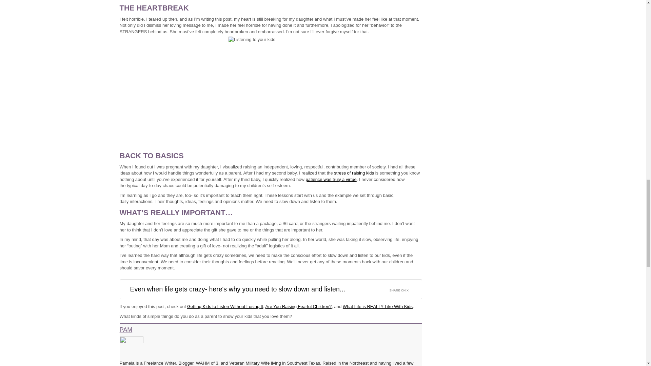 The width and height of the screenshot is (651, 366). I want to click on stress of raising kids, so click(354, 173).